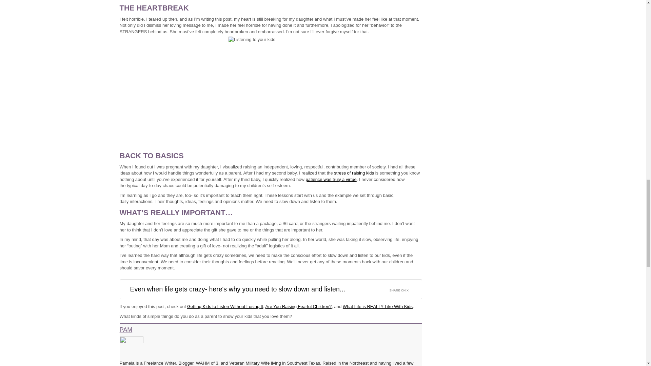 The width and height of the screenshot is (651, 366). I want to click on stress of raising kids, so click(354, 173).